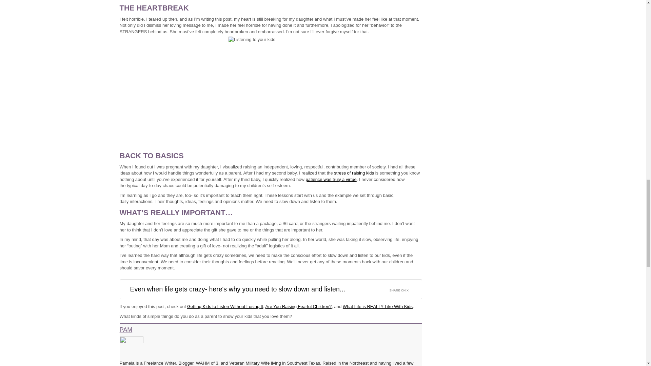 The width and height of the screenshot is (651, 366). I want to click on stress of raising kids, so click(354, 173).